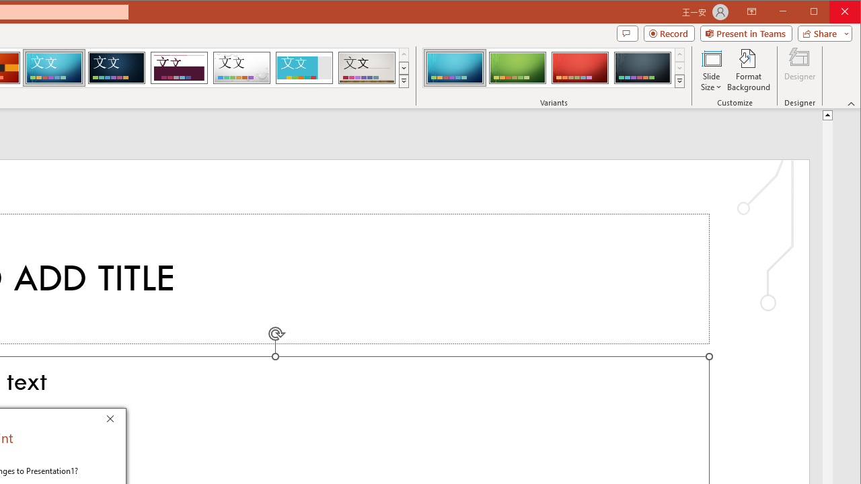 The width and height of the screenshot is (861, 484). What do you see at coordinates (799, 70) in the screenshot?
I see `Designer` at bounding box center [799, 70].